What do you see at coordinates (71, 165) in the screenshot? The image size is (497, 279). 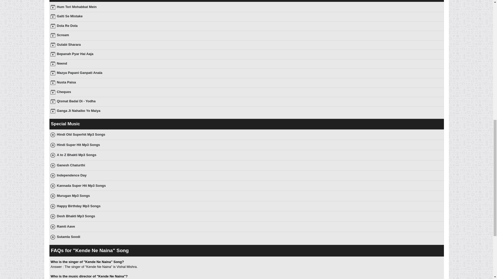 I see `Ganesh Chaturthi` at bounding box center [71, 165].